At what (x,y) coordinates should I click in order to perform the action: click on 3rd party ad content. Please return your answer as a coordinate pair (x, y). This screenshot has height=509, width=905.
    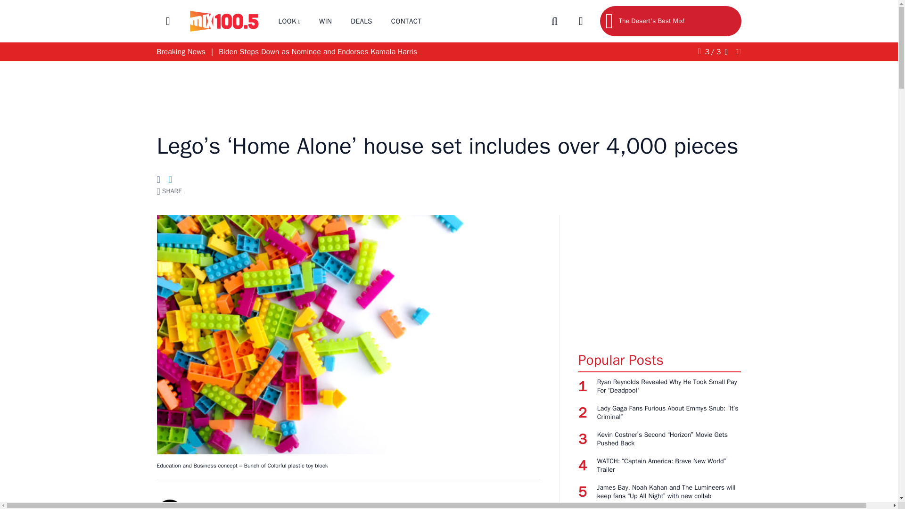
    Looking at the image, I should click on (659, 273).